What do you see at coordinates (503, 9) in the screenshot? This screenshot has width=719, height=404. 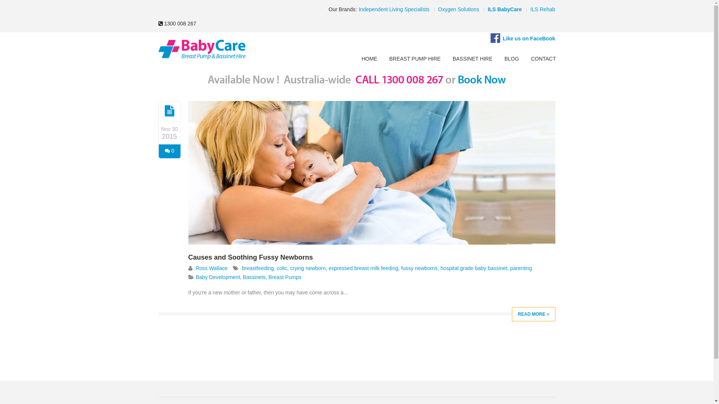 I see `ILS BabyCare` at bounding box center [503, 9].